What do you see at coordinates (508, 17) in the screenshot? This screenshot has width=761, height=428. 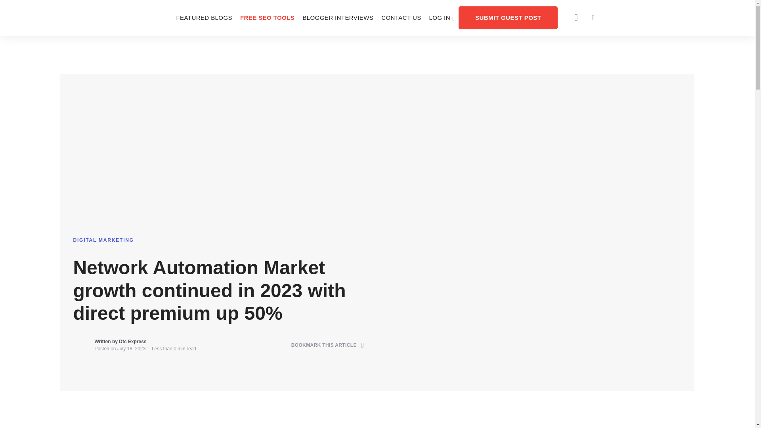 I see `SUBMIT GUEST POST` at bounding box center [508, 17].